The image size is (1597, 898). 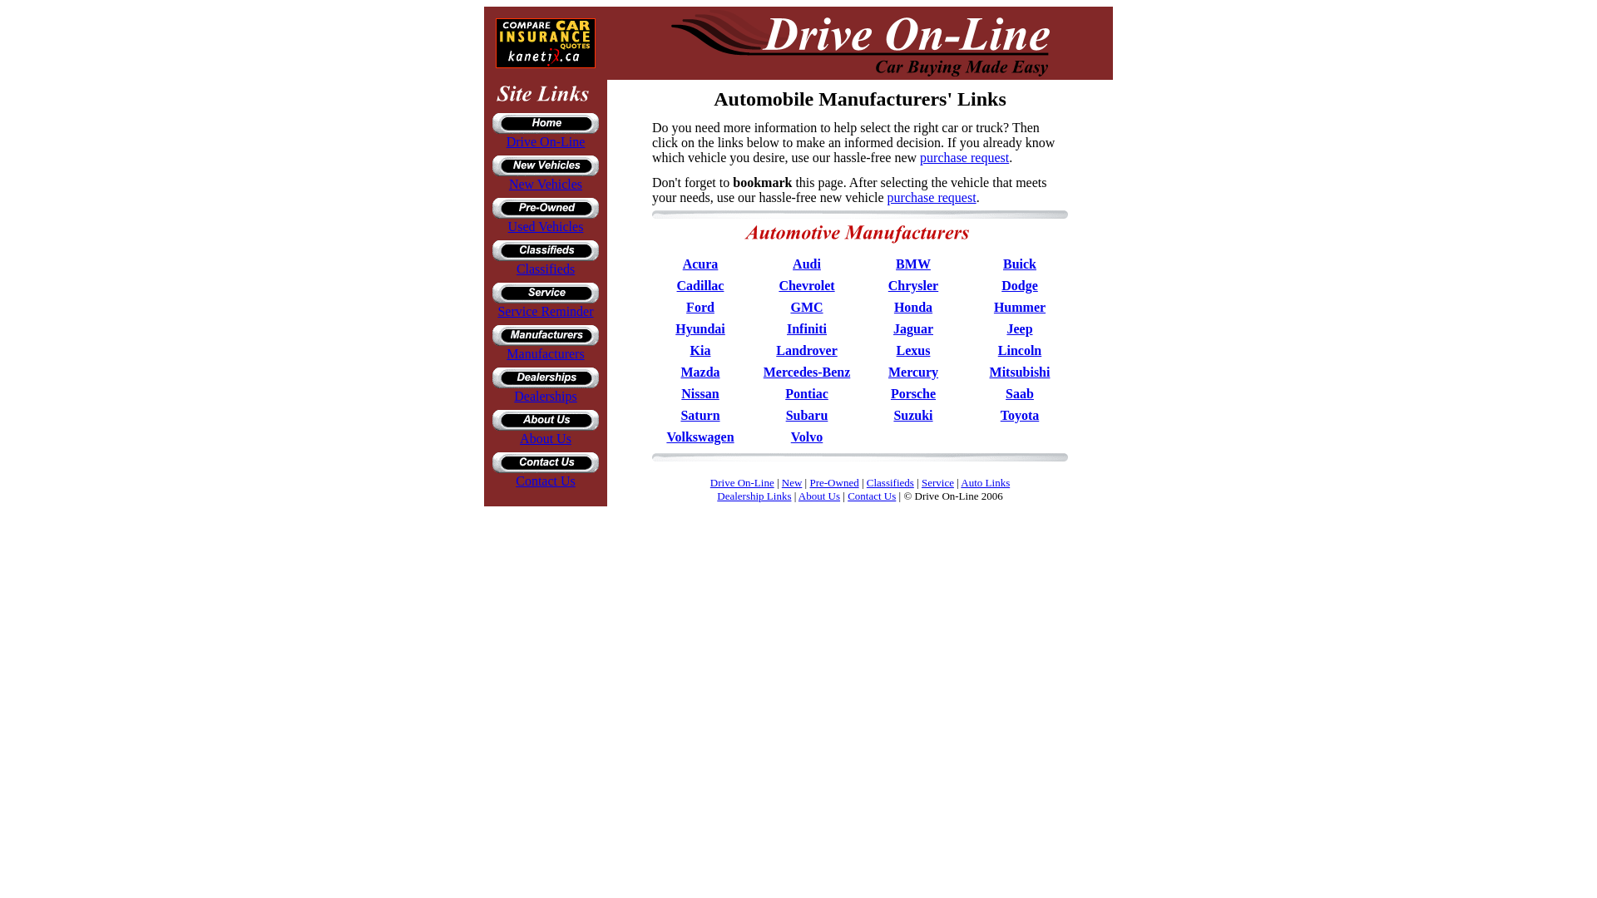 I want to click on Contact Us, so click(x=546, y=481).